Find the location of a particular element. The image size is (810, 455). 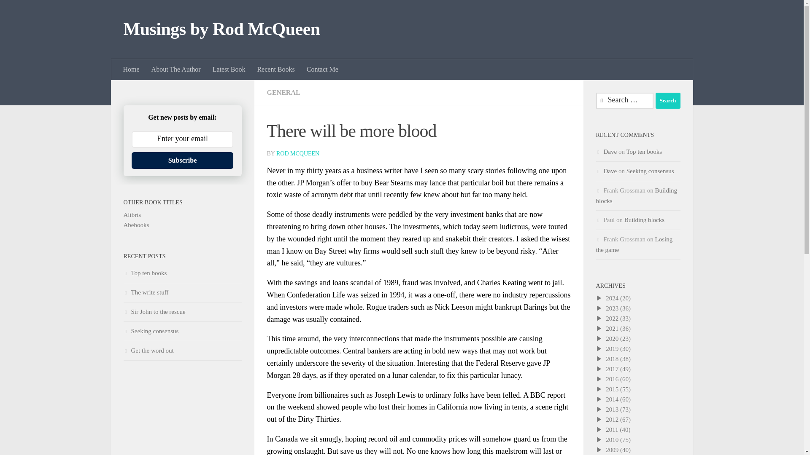

2024 is located at coordinates (612, 298).